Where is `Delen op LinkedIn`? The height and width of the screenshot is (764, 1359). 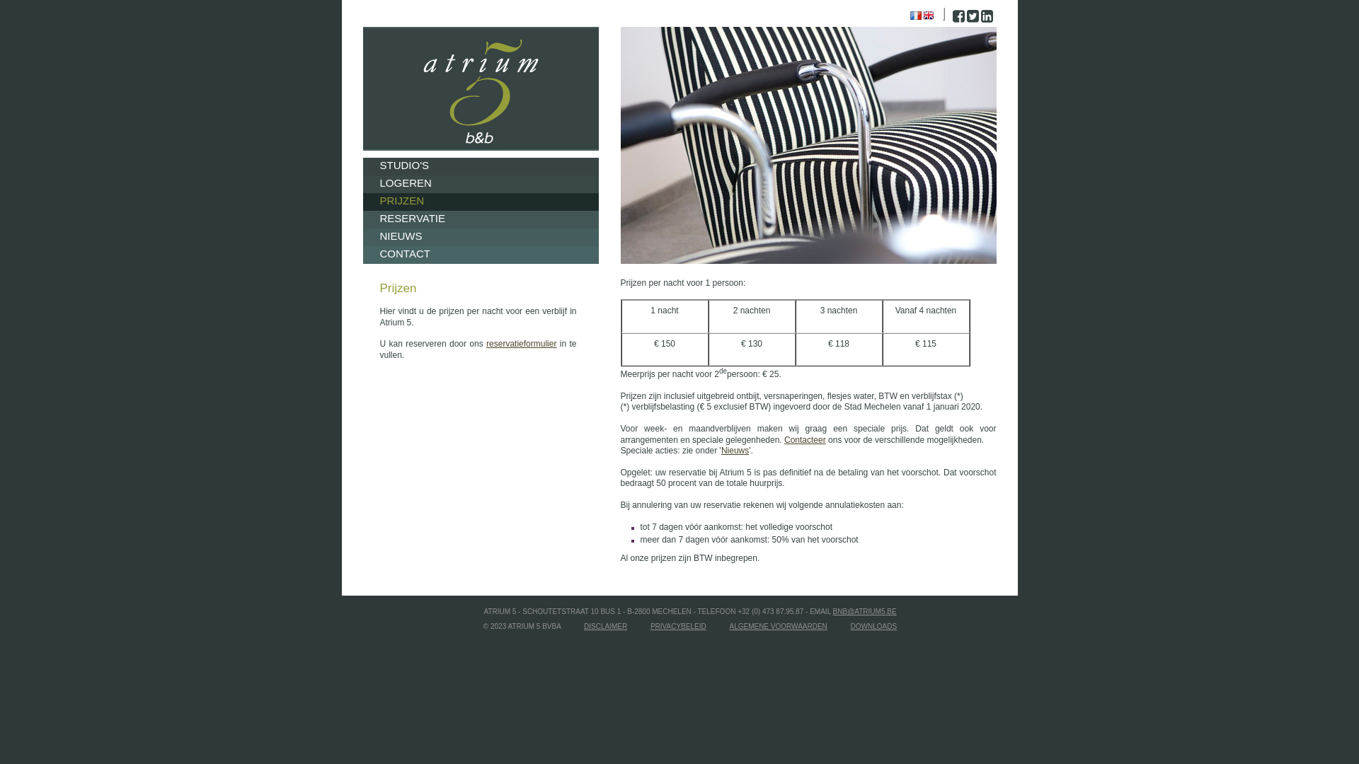 Delen op LinkedIn is located at coordinates (987, 18).